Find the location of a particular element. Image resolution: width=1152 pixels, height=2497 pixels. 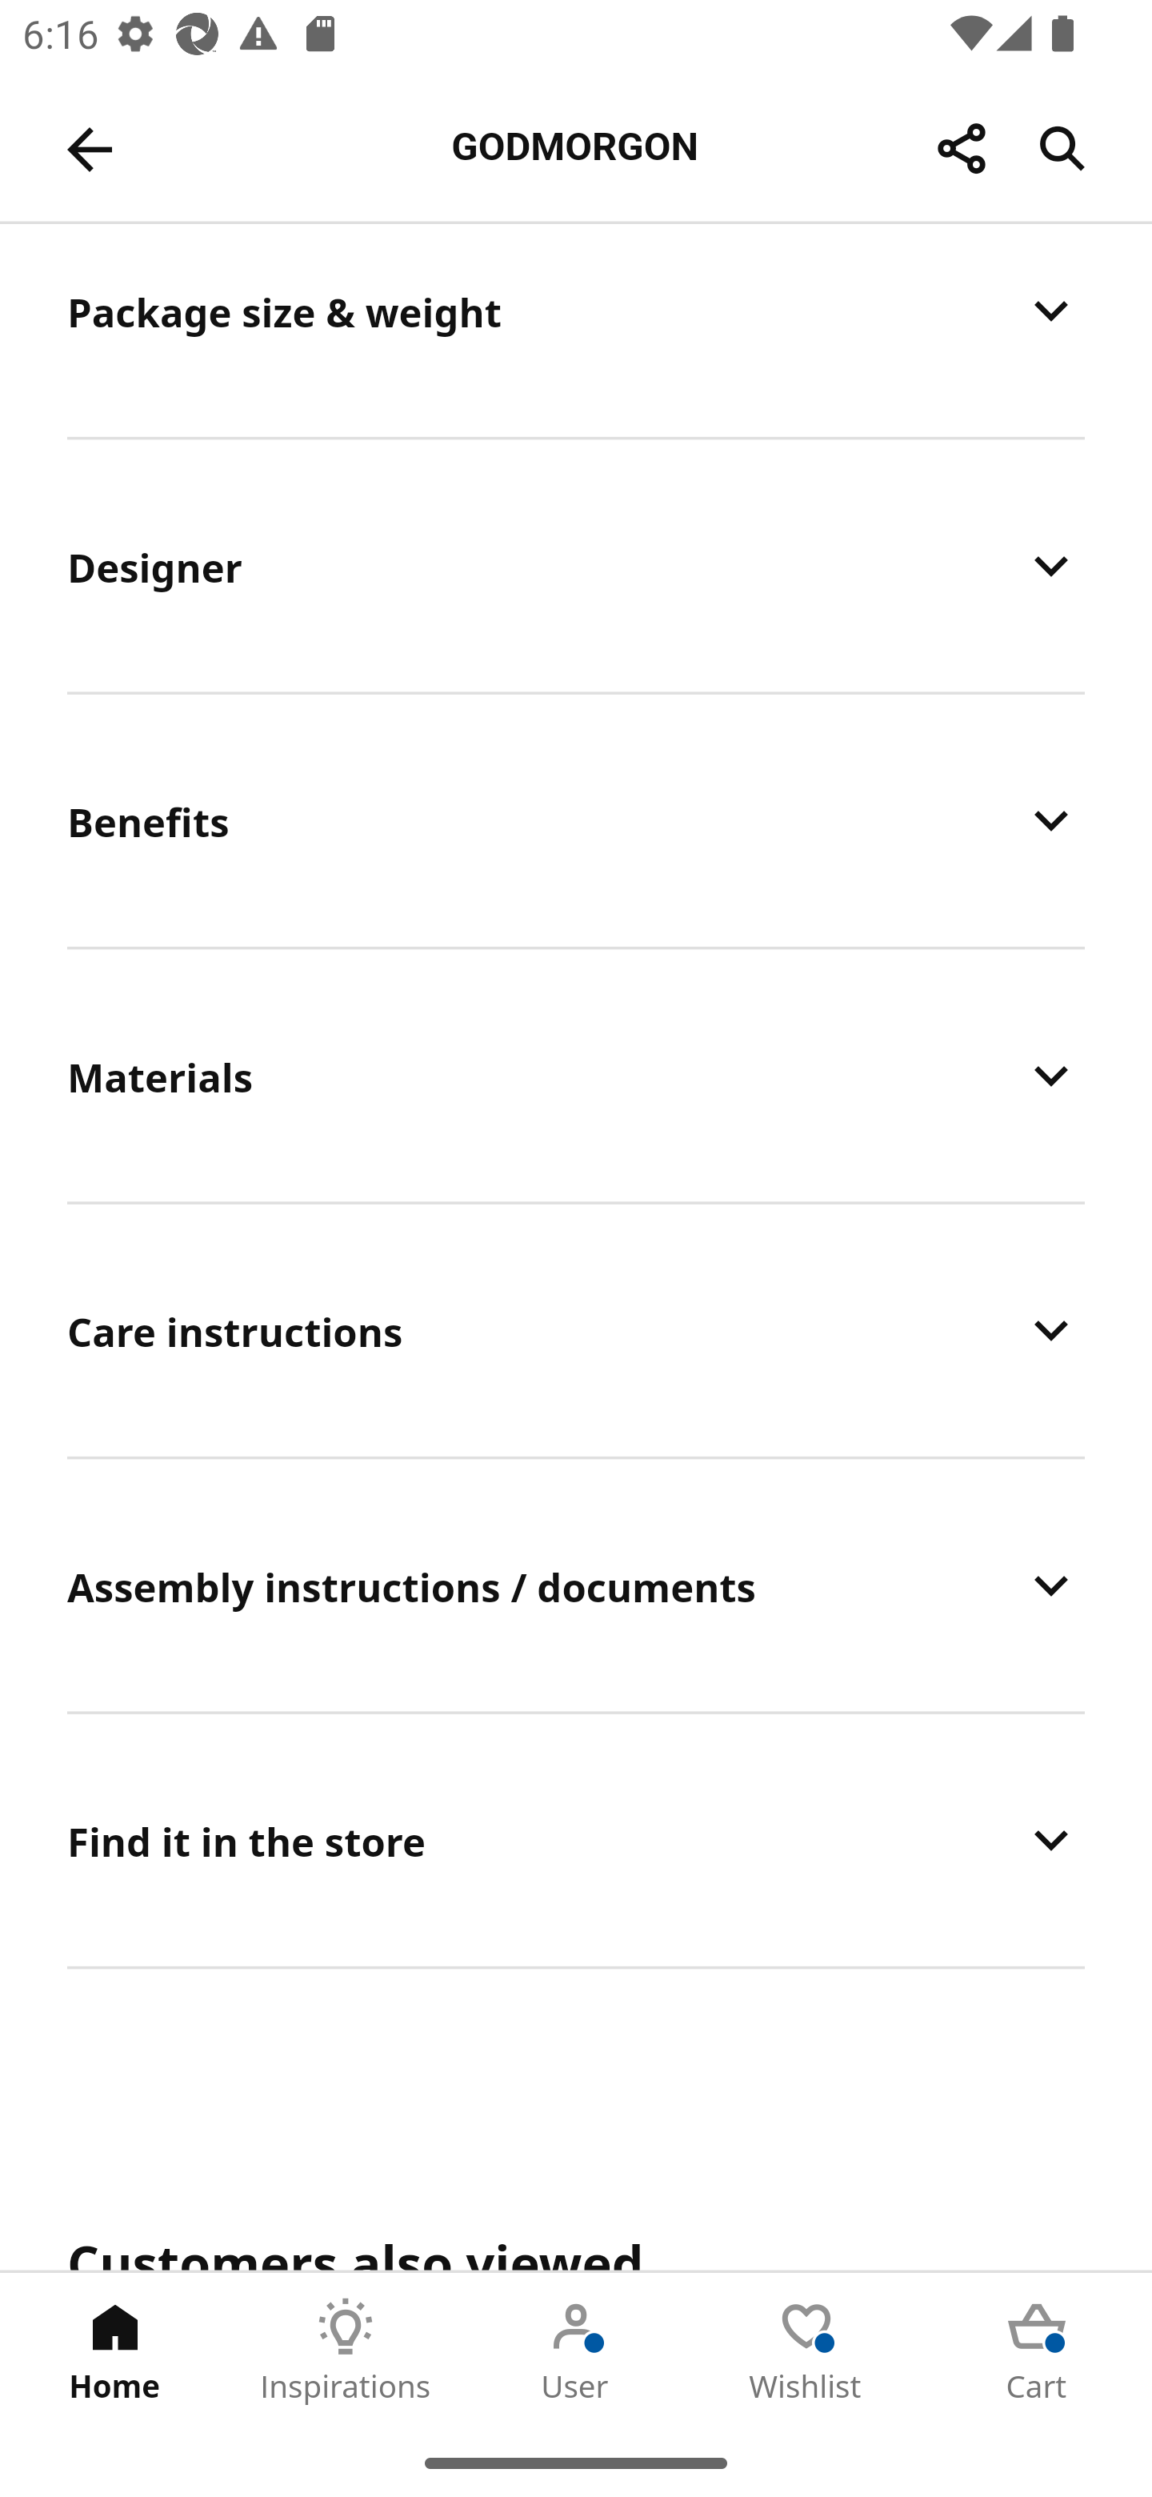

Designer is located at coordinates (576, 565).